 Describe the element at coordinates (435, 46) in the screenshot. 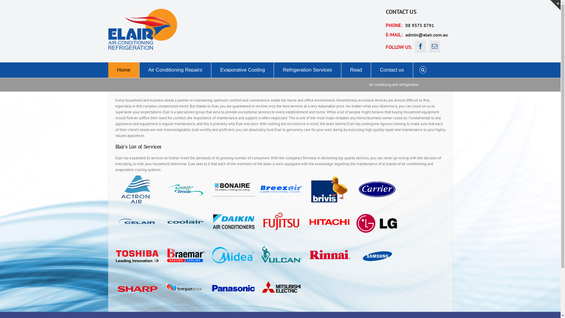

I see `Mail` at that location.